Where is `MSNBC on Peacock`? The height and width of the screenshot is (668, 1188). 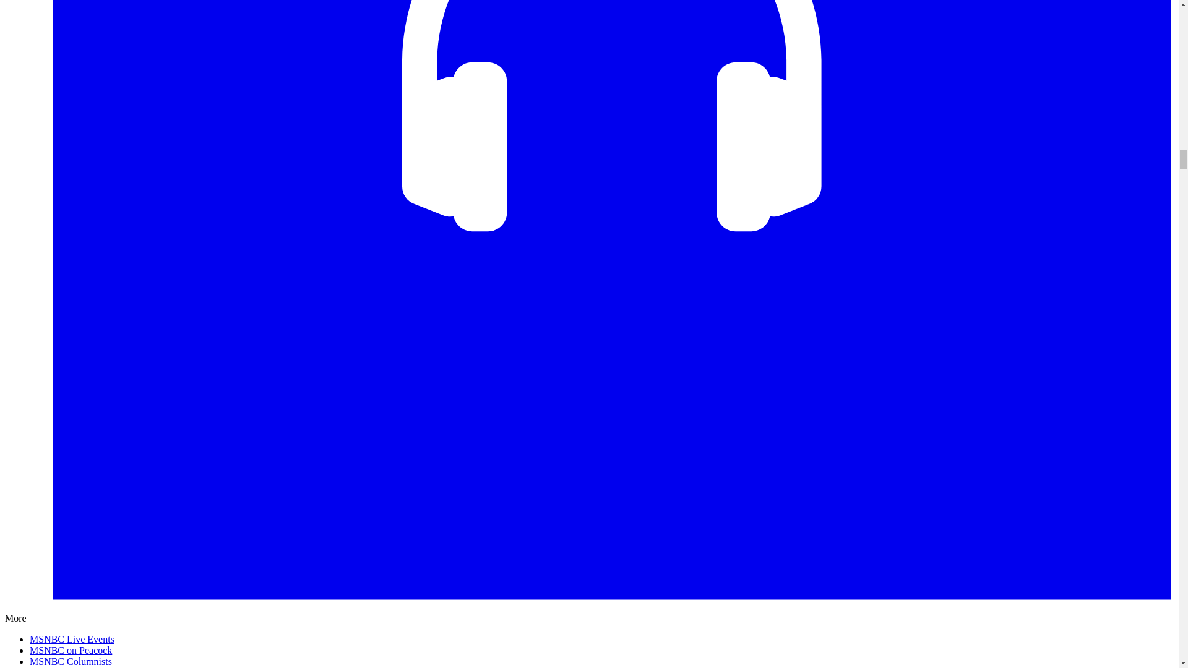
MSNBC on Peacock is located at coordinates (71, 650).